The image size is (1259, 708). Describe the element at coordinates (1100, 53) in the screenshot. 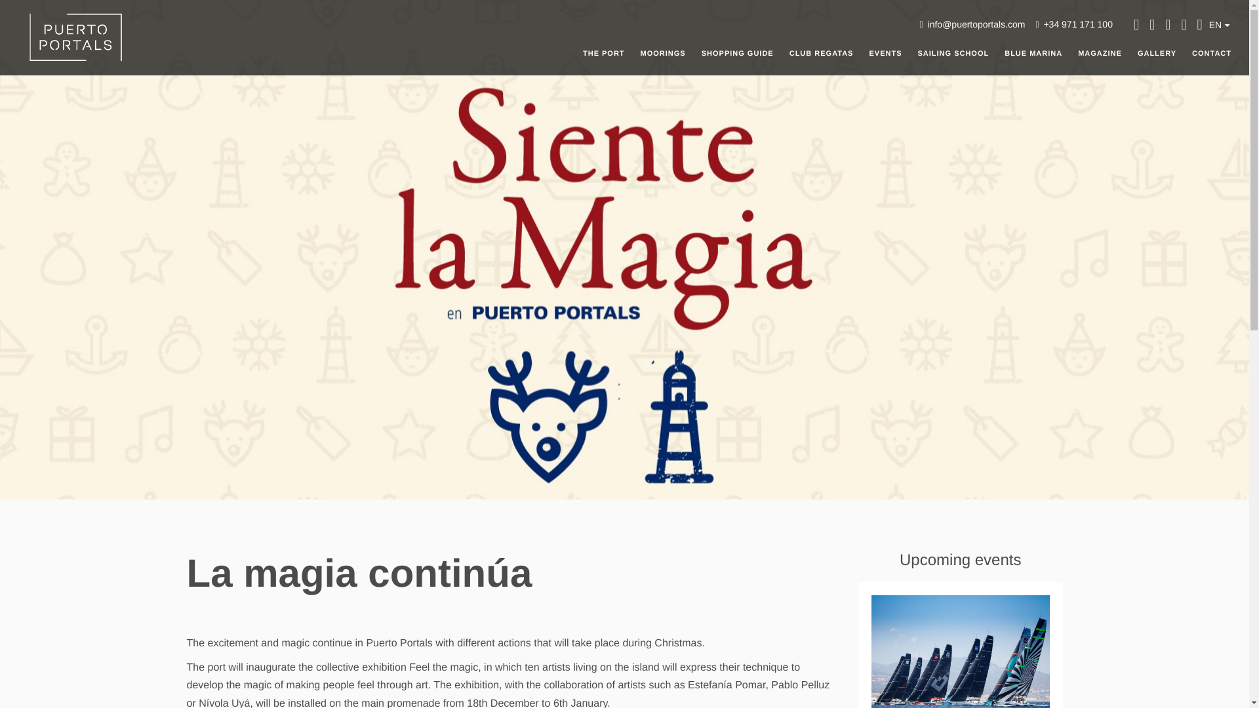

I see `MAGAZINE` at that location.